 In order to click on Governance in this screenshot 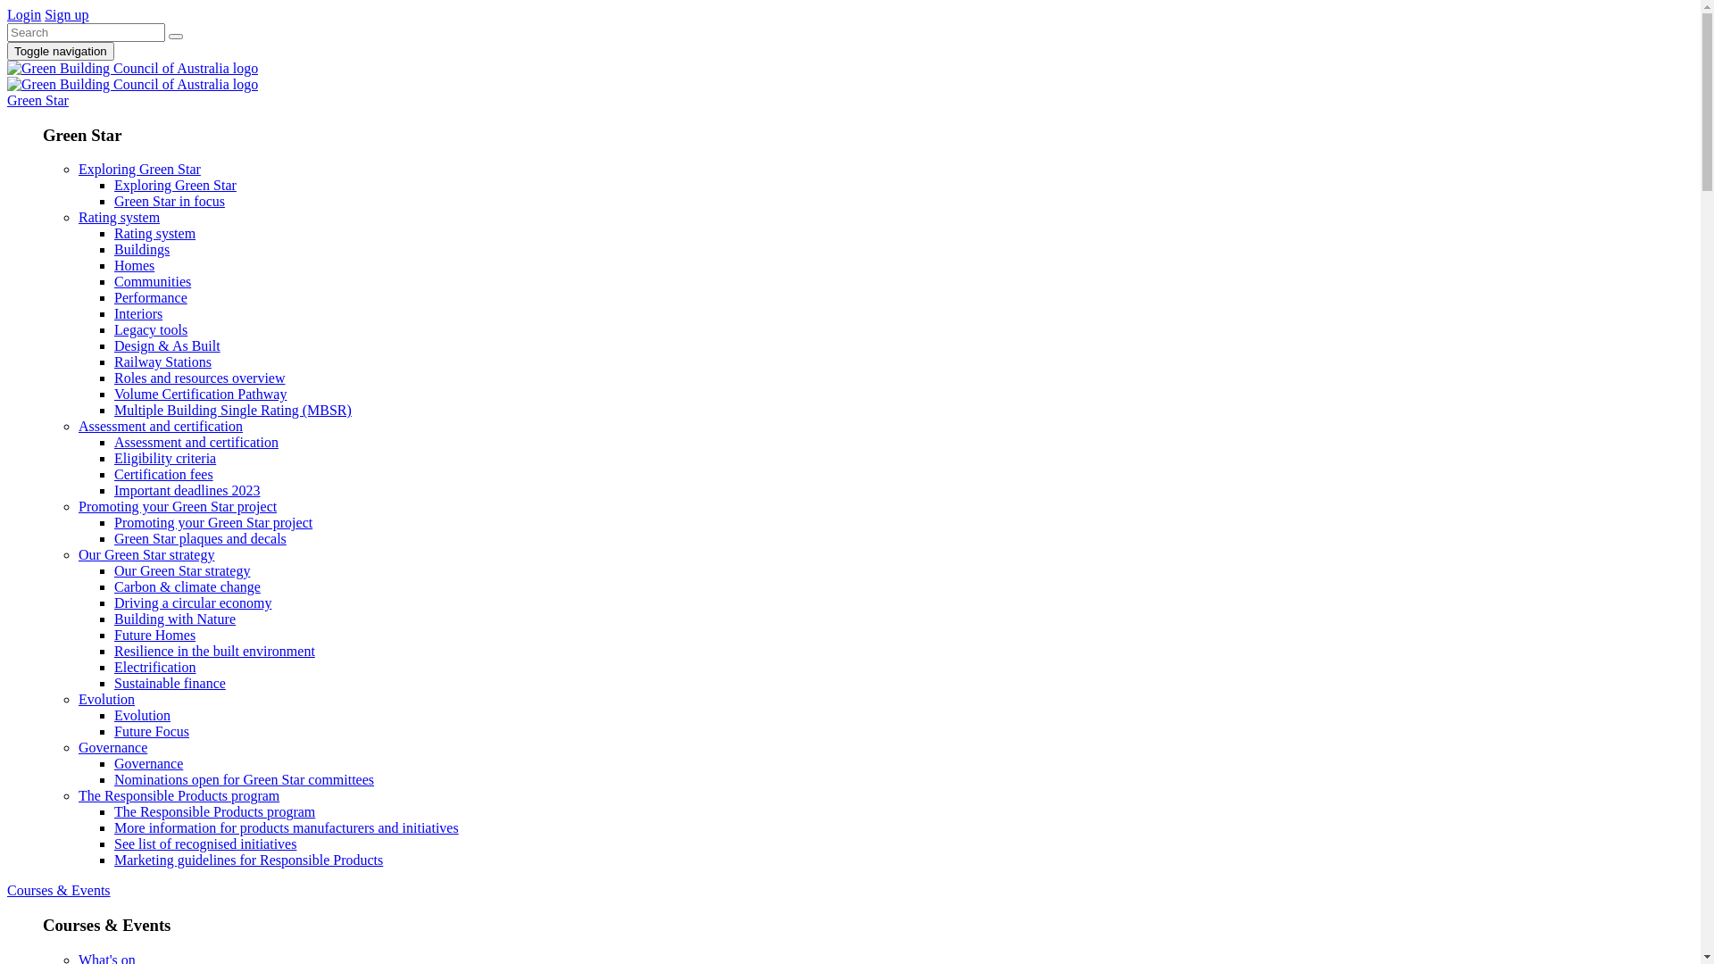, I will do `click(886, 748)`.